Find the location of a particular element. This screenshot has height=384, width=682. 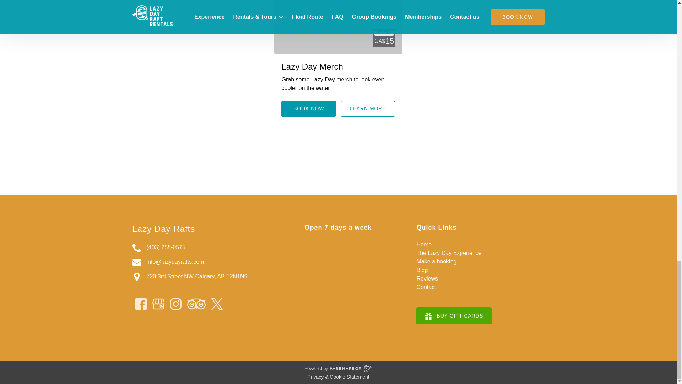

Envelope is located at coordinates (136, 262).